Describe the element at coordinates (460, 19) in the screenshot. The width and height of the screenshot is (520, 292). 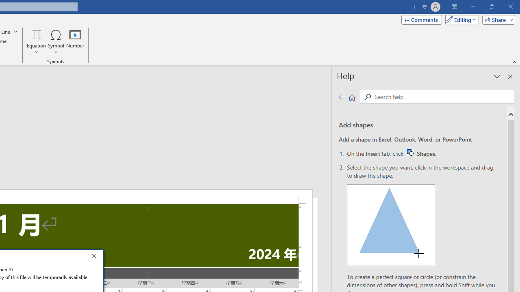
I see `Mode` at that location.